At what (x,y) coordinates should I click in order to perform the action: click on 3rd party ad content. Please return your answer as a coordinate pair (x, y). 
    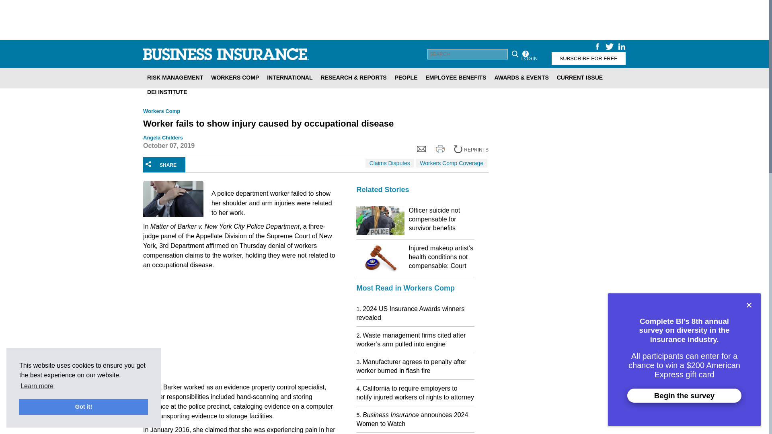
    Looking at the image, I should click on (561, 407).